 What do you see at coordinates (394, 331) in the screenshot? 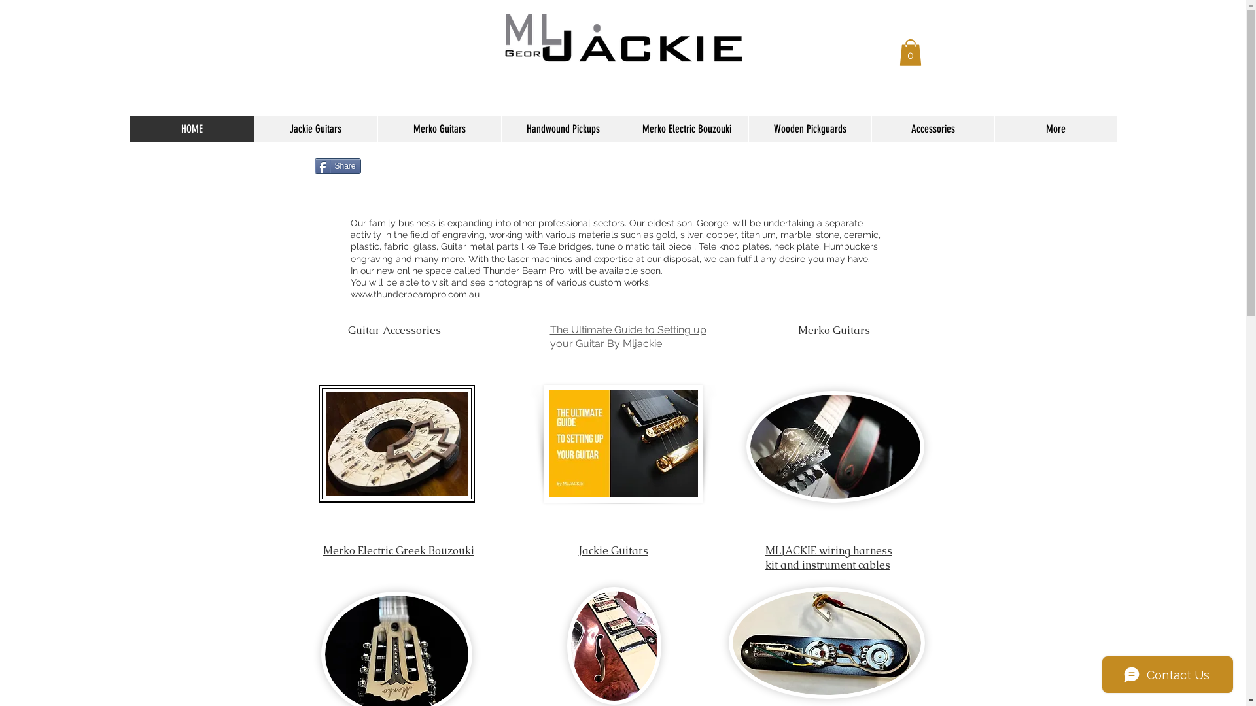
I see `Guitar Accessories` at bounding box center [394, 331].